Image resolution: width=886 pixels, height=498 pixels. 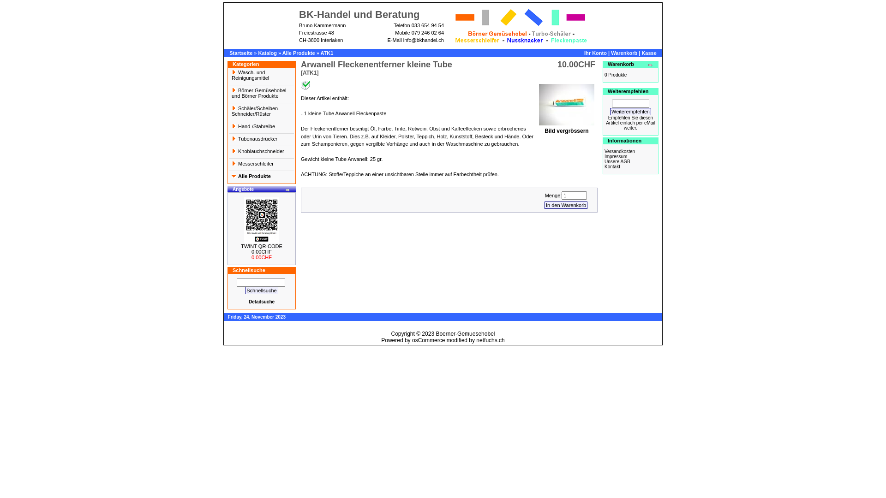 I want to click on Wasch- und Reinigungsmittel, so click(x=262, y=76).